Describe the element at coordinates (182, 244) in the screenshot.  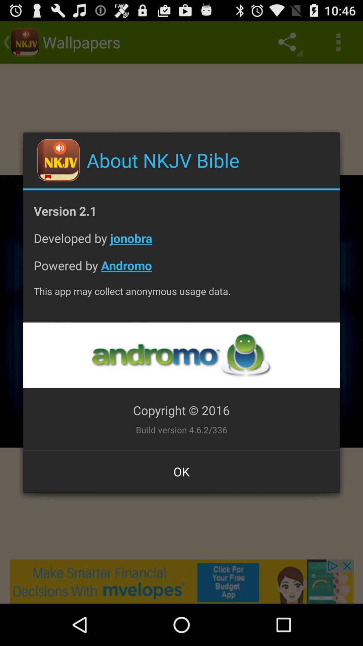
I see `swipe to the developed by jonobra item` at that location.